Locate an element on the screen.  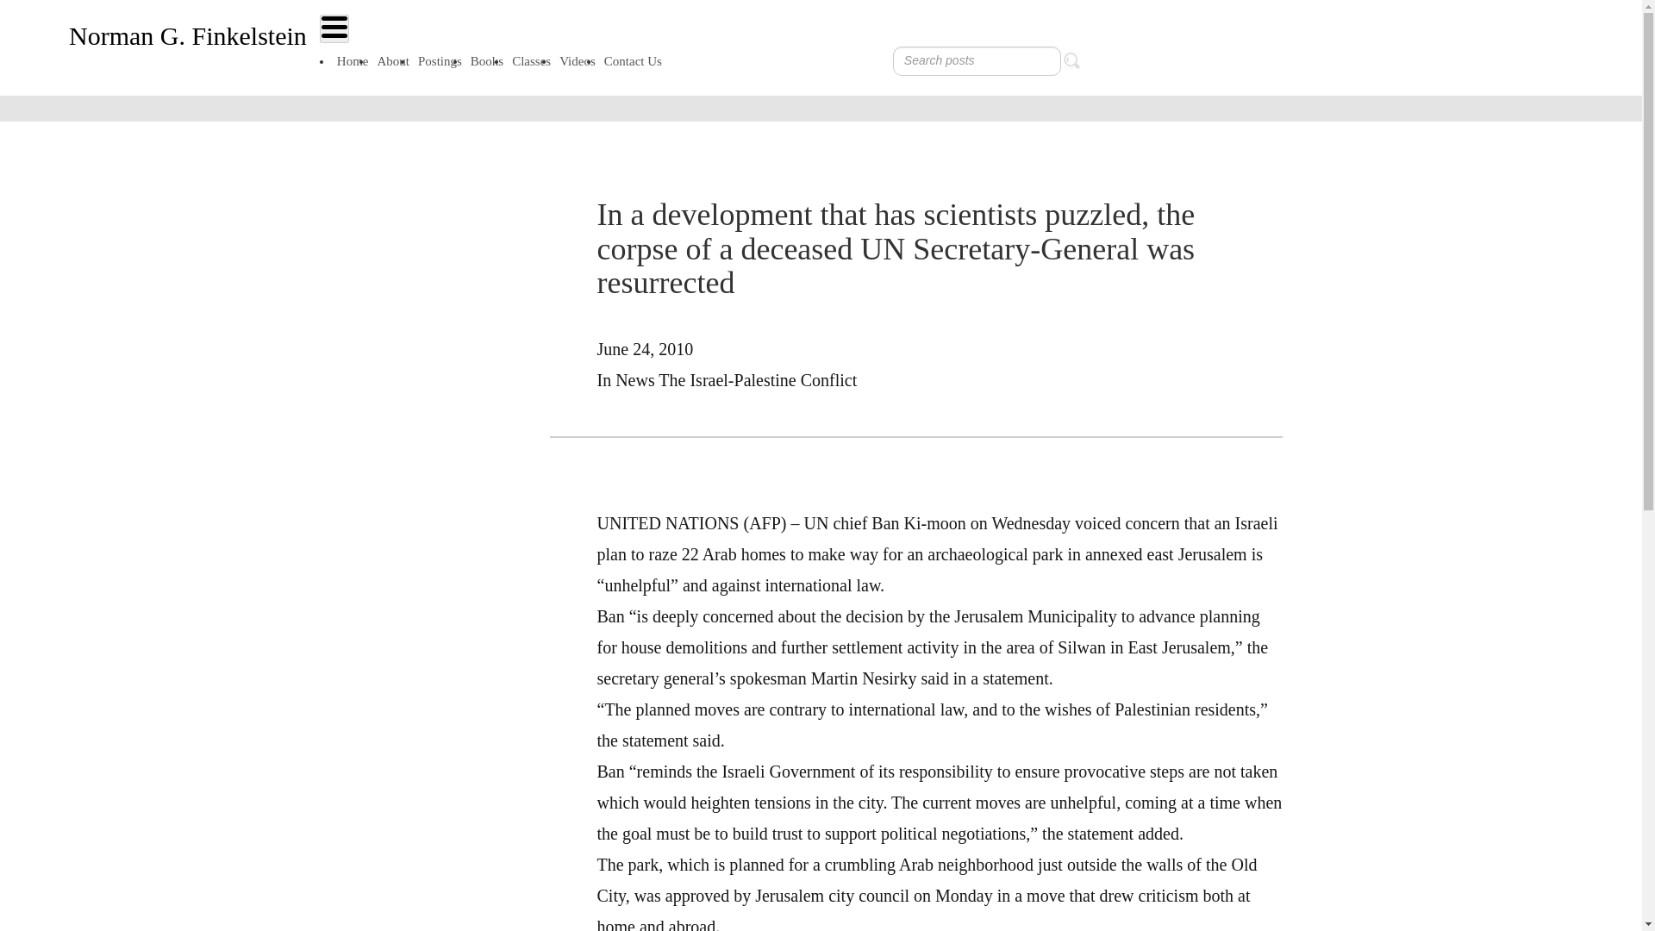
Contact Us is located at coordinates (633, 60).